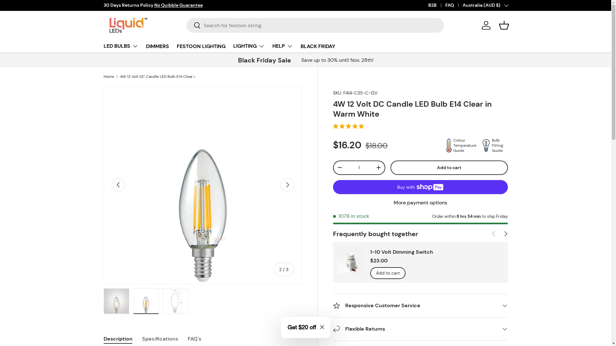  I want to click on Colour Temperature Guide, so click(459, 145).